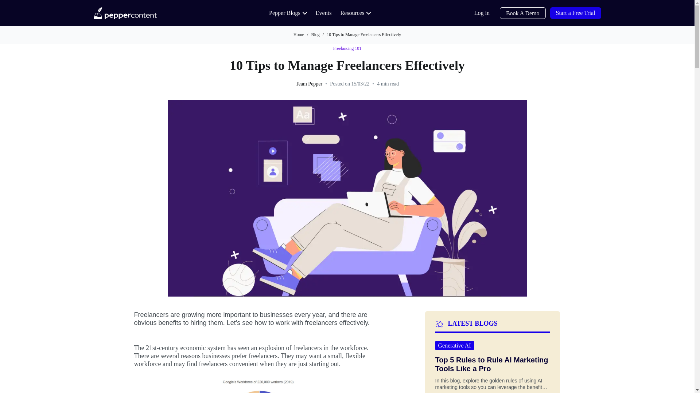 The height and width of the screenshot is (393, 700). Describe the element at coordinates (355, 13) in the screenshot. I see `Resources` at that location.